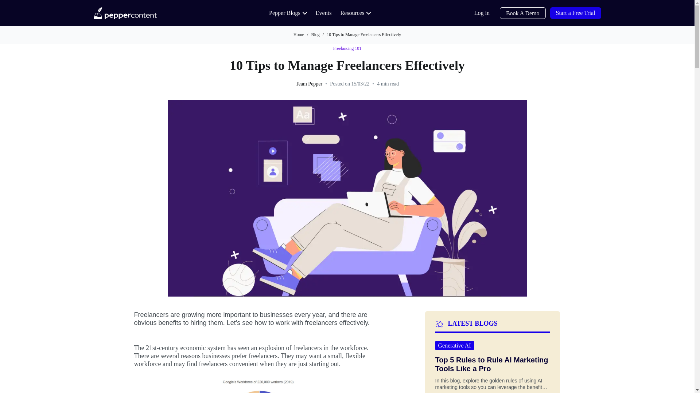 The height and width of the screenshot is (393, 700). Describe the element at coordinates (355, 13) in the screenshot. I see `Resources` at that location.